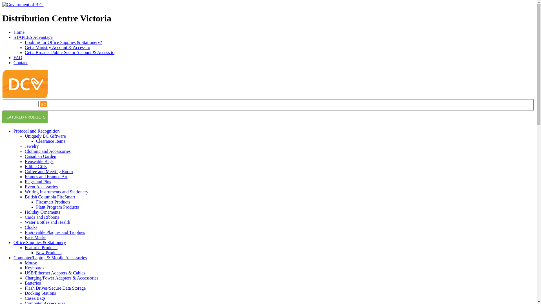  I want to click on Engravable Plaques and Trophies, so click(55, 233).